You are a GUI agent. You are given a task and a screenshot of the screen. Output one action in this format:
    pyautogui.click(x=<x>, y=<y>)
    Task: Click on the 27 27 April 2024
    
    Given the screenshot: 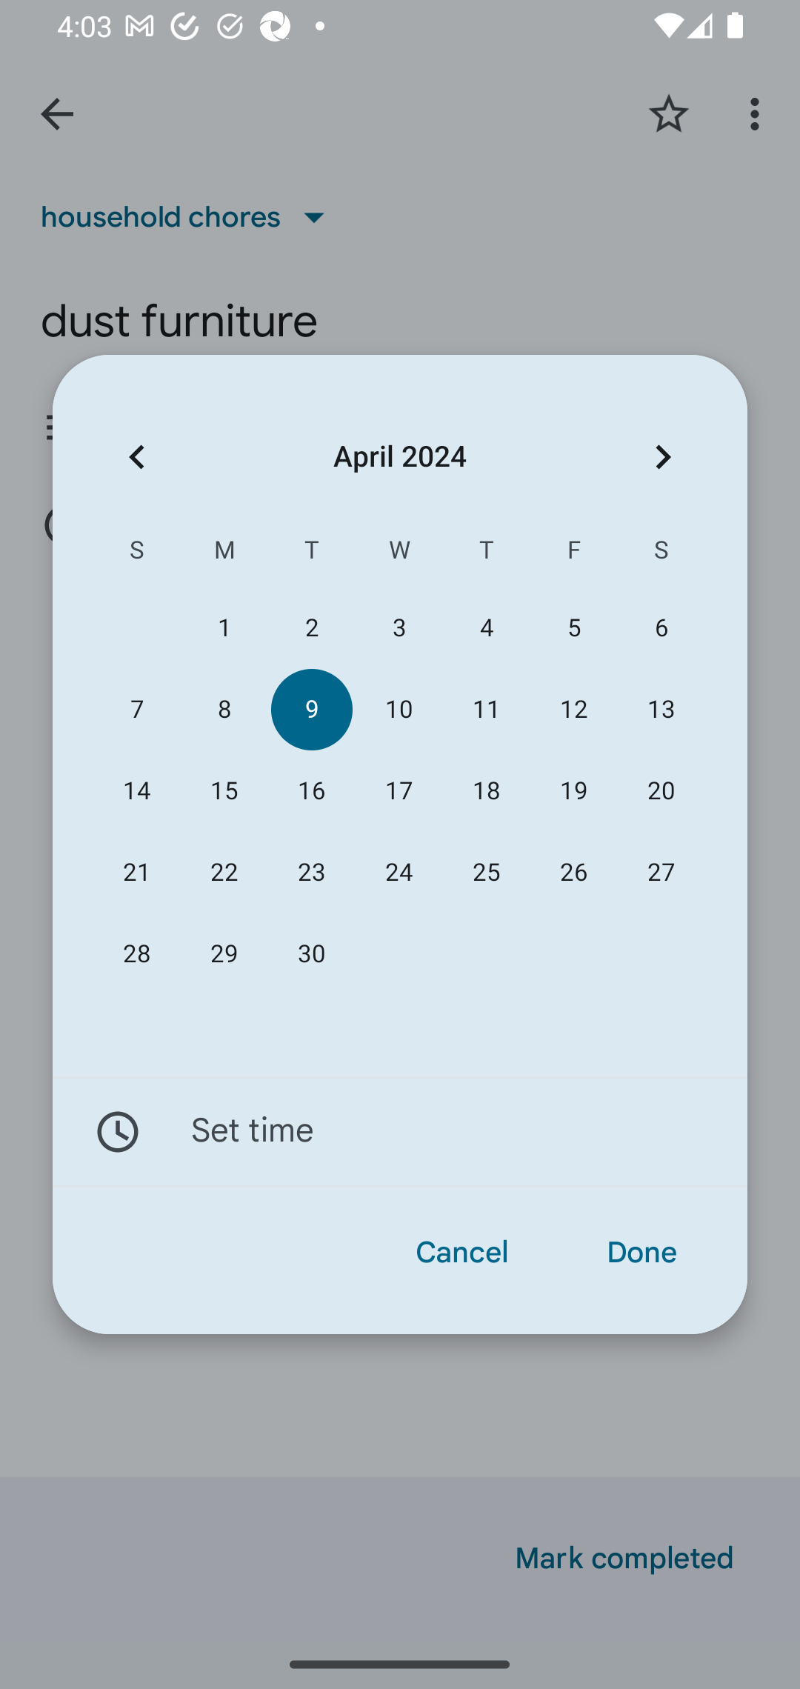 What is the action you would take?
    pyautogui.click(x=661, y=873)
    